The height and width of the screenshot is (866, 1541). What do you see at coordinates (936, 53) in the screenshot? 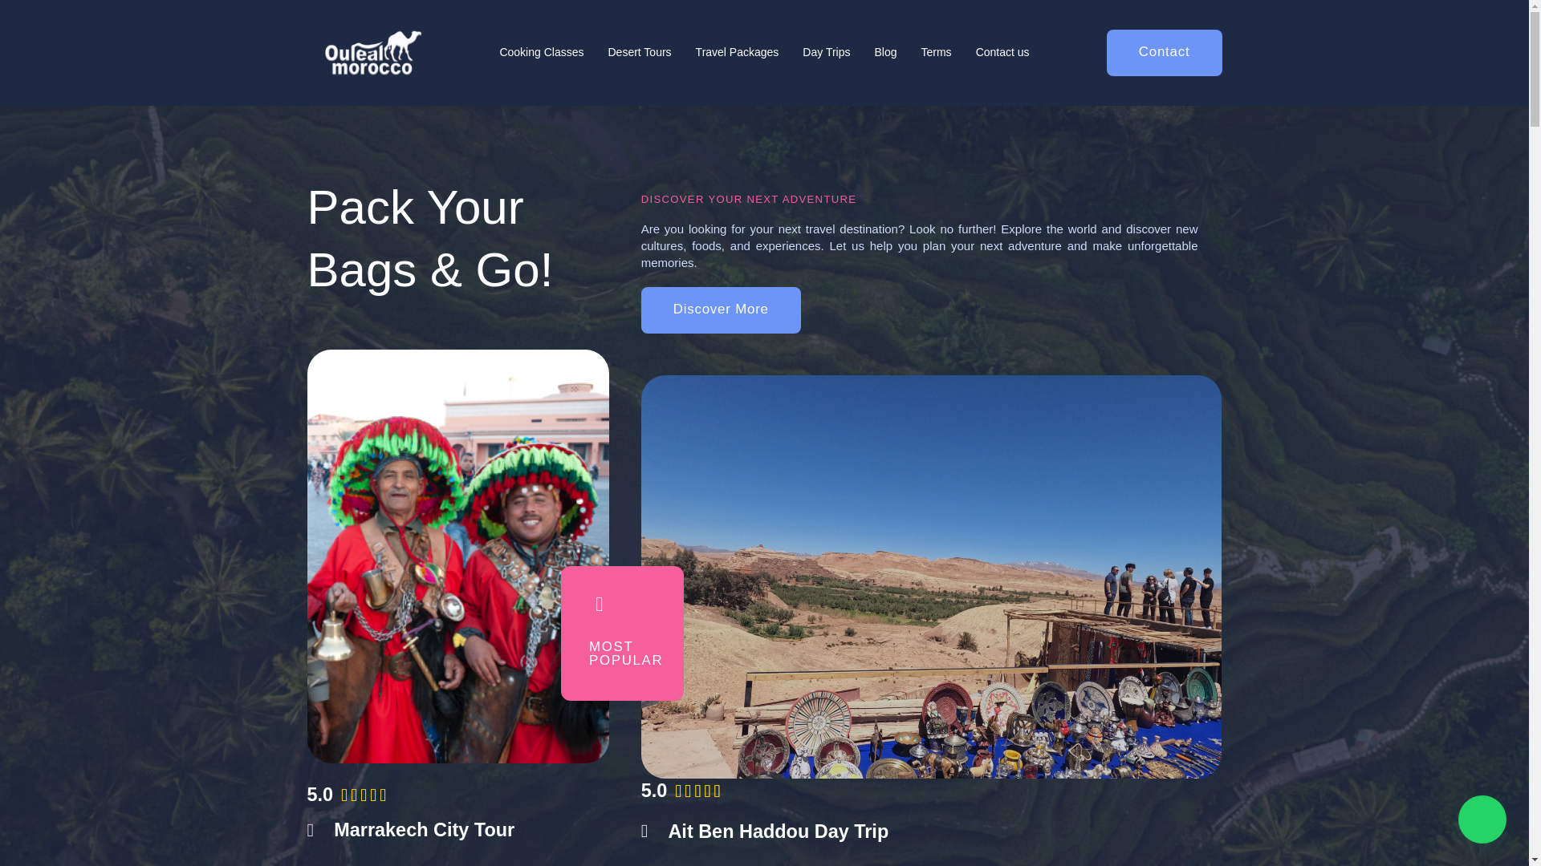
I see `Terms` at bounding box center [936, 53].